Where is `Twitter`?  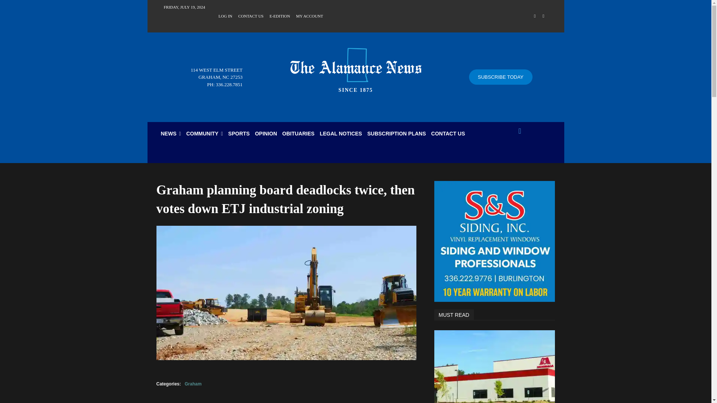
Twitter is located at coordinates (543, 16).